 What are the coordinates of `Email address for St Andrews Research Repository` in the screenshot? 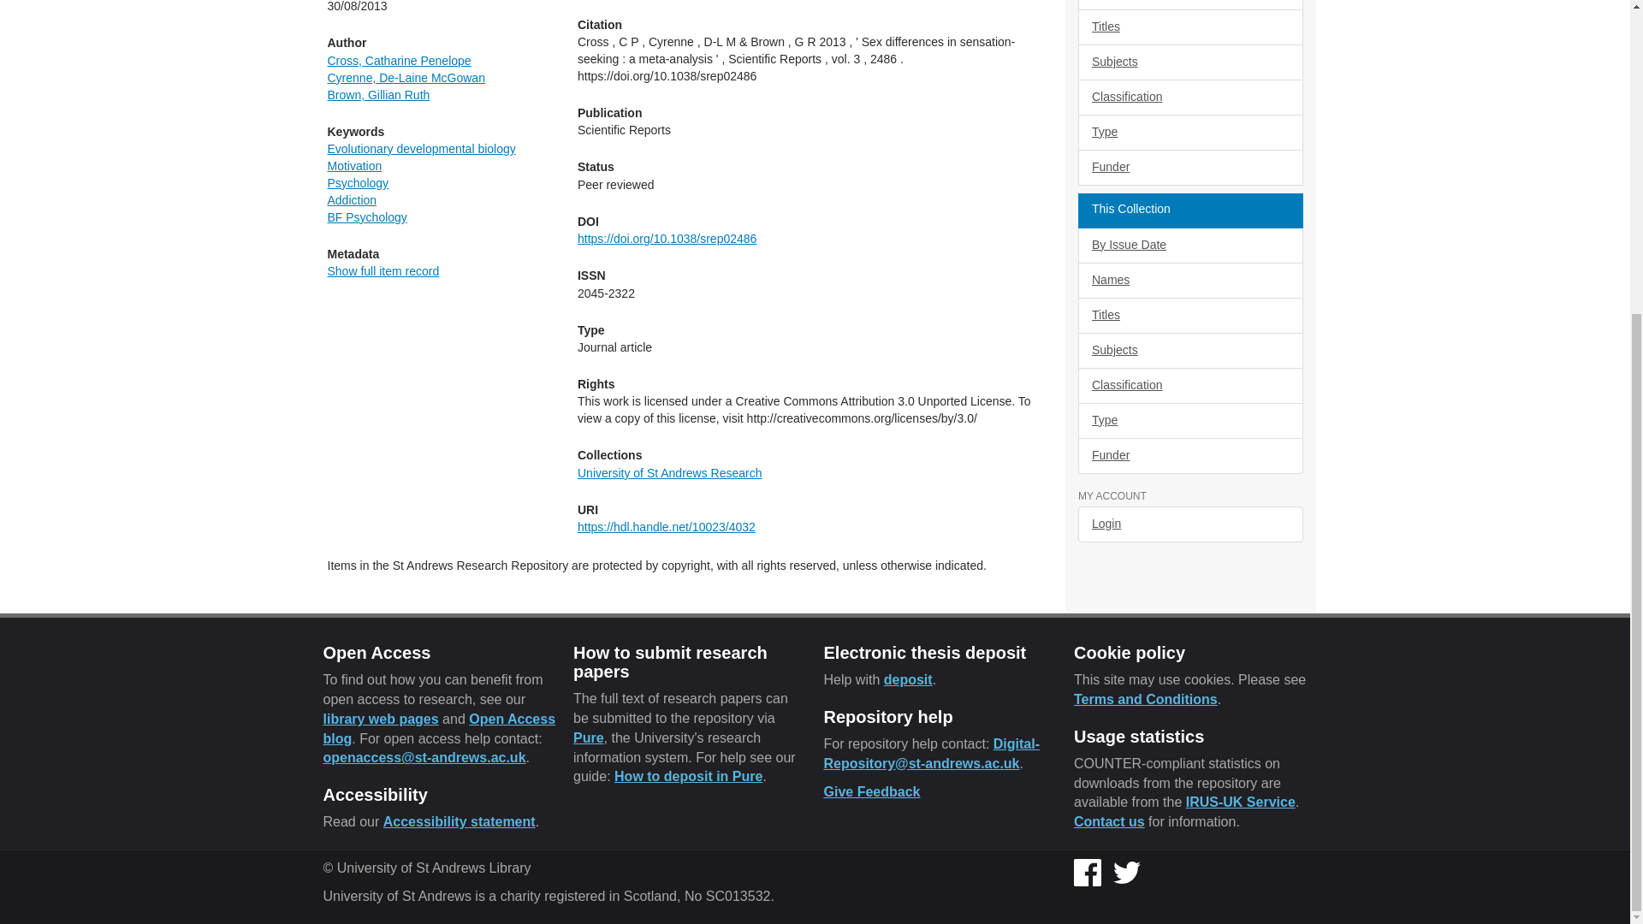 It's located at (931, 753).